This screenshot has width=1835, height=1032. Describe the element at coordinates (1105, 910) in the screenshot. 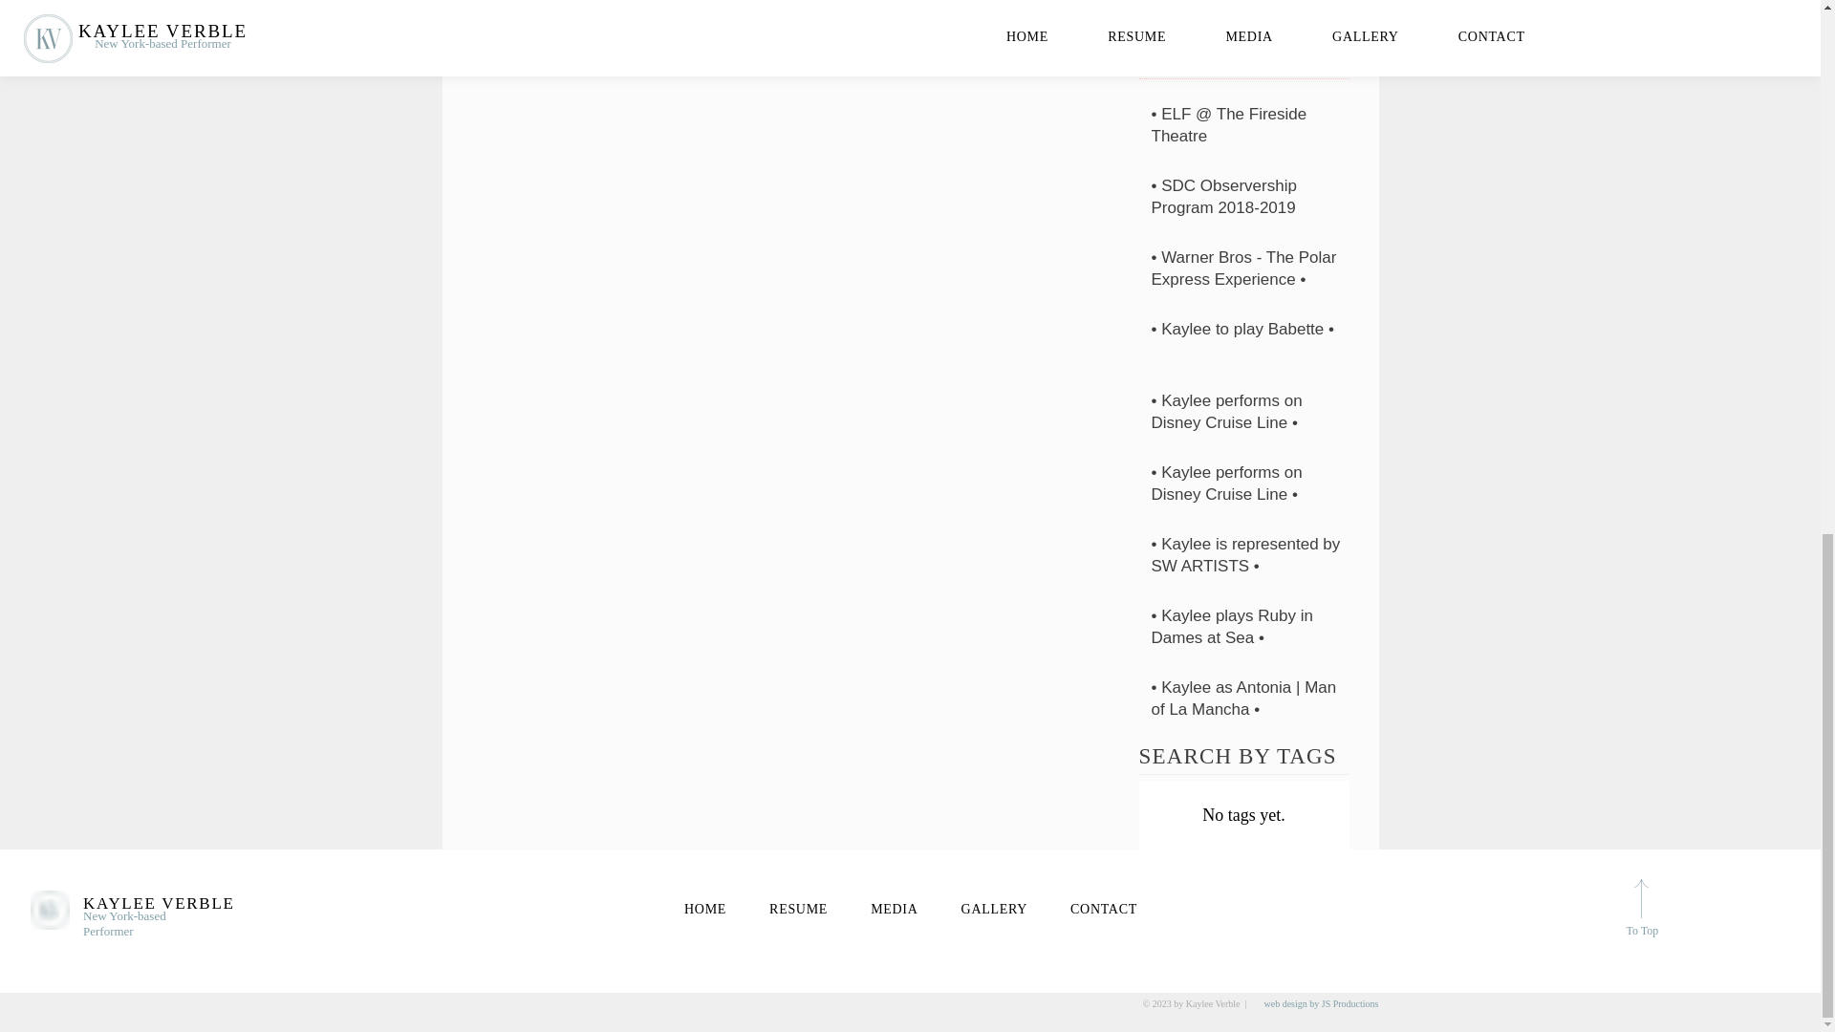

I see `CONTACT` at that location.